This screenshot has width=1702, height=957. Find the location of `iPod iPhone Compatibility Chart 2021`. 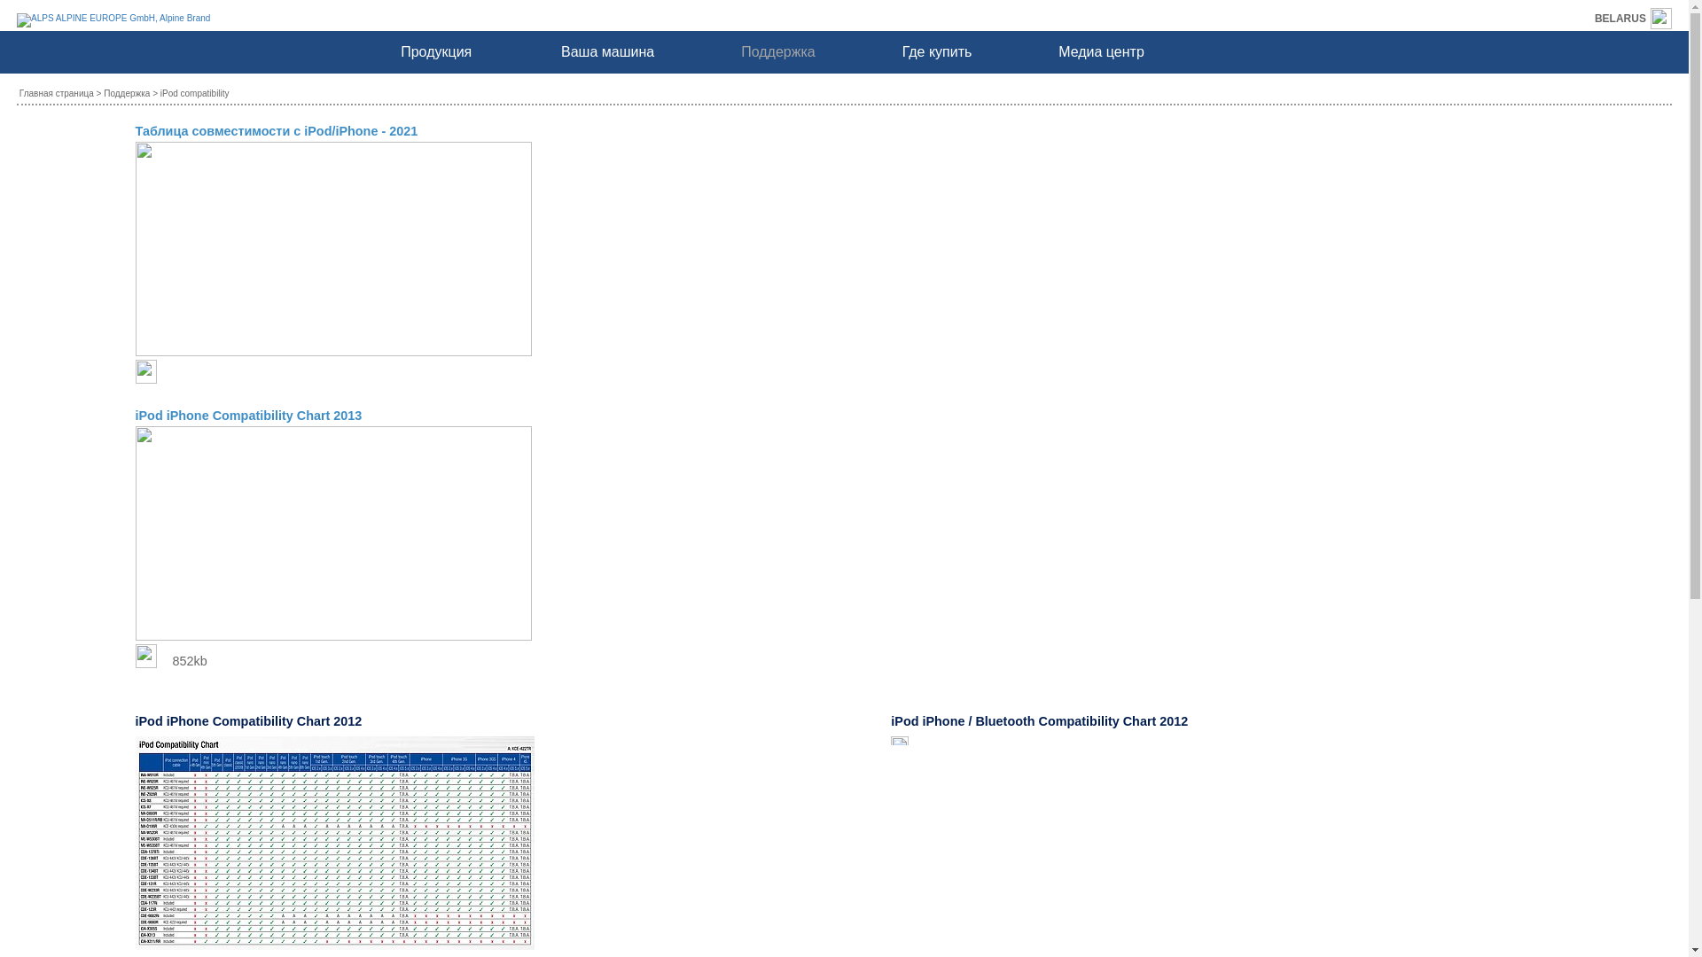

iPod iPhone Compatibility Chart 2021 is located at coordinates (155, 377).